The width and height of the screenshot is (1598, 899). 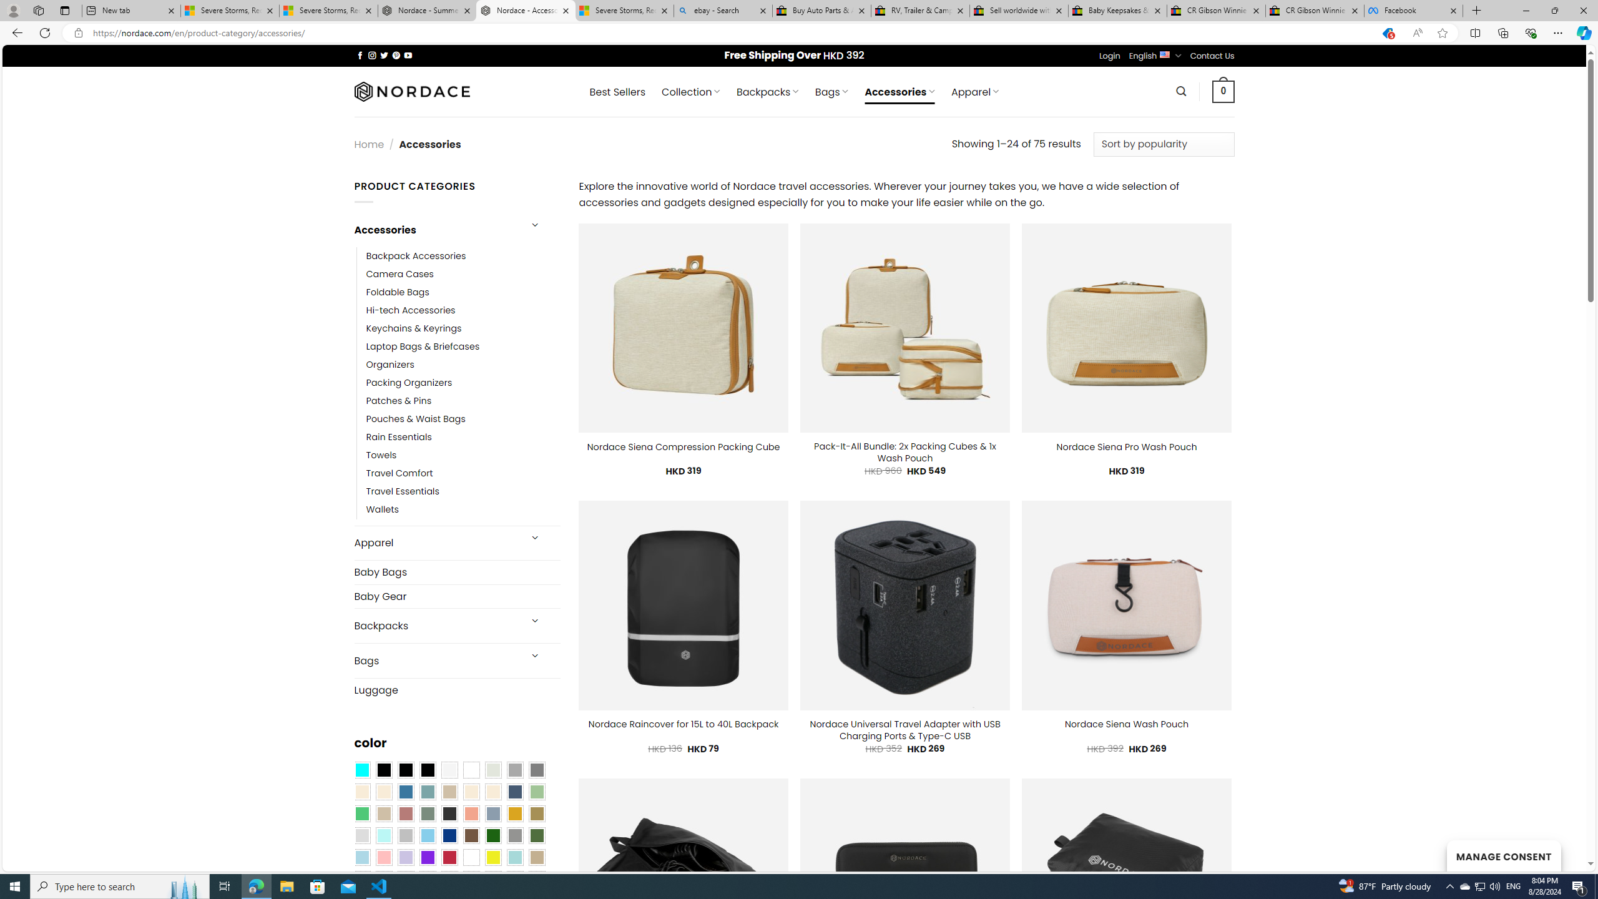 What do you see at coordinates (436, 626) in the screenshot?
I see `Backpacks` at bounding box center [436, 626].